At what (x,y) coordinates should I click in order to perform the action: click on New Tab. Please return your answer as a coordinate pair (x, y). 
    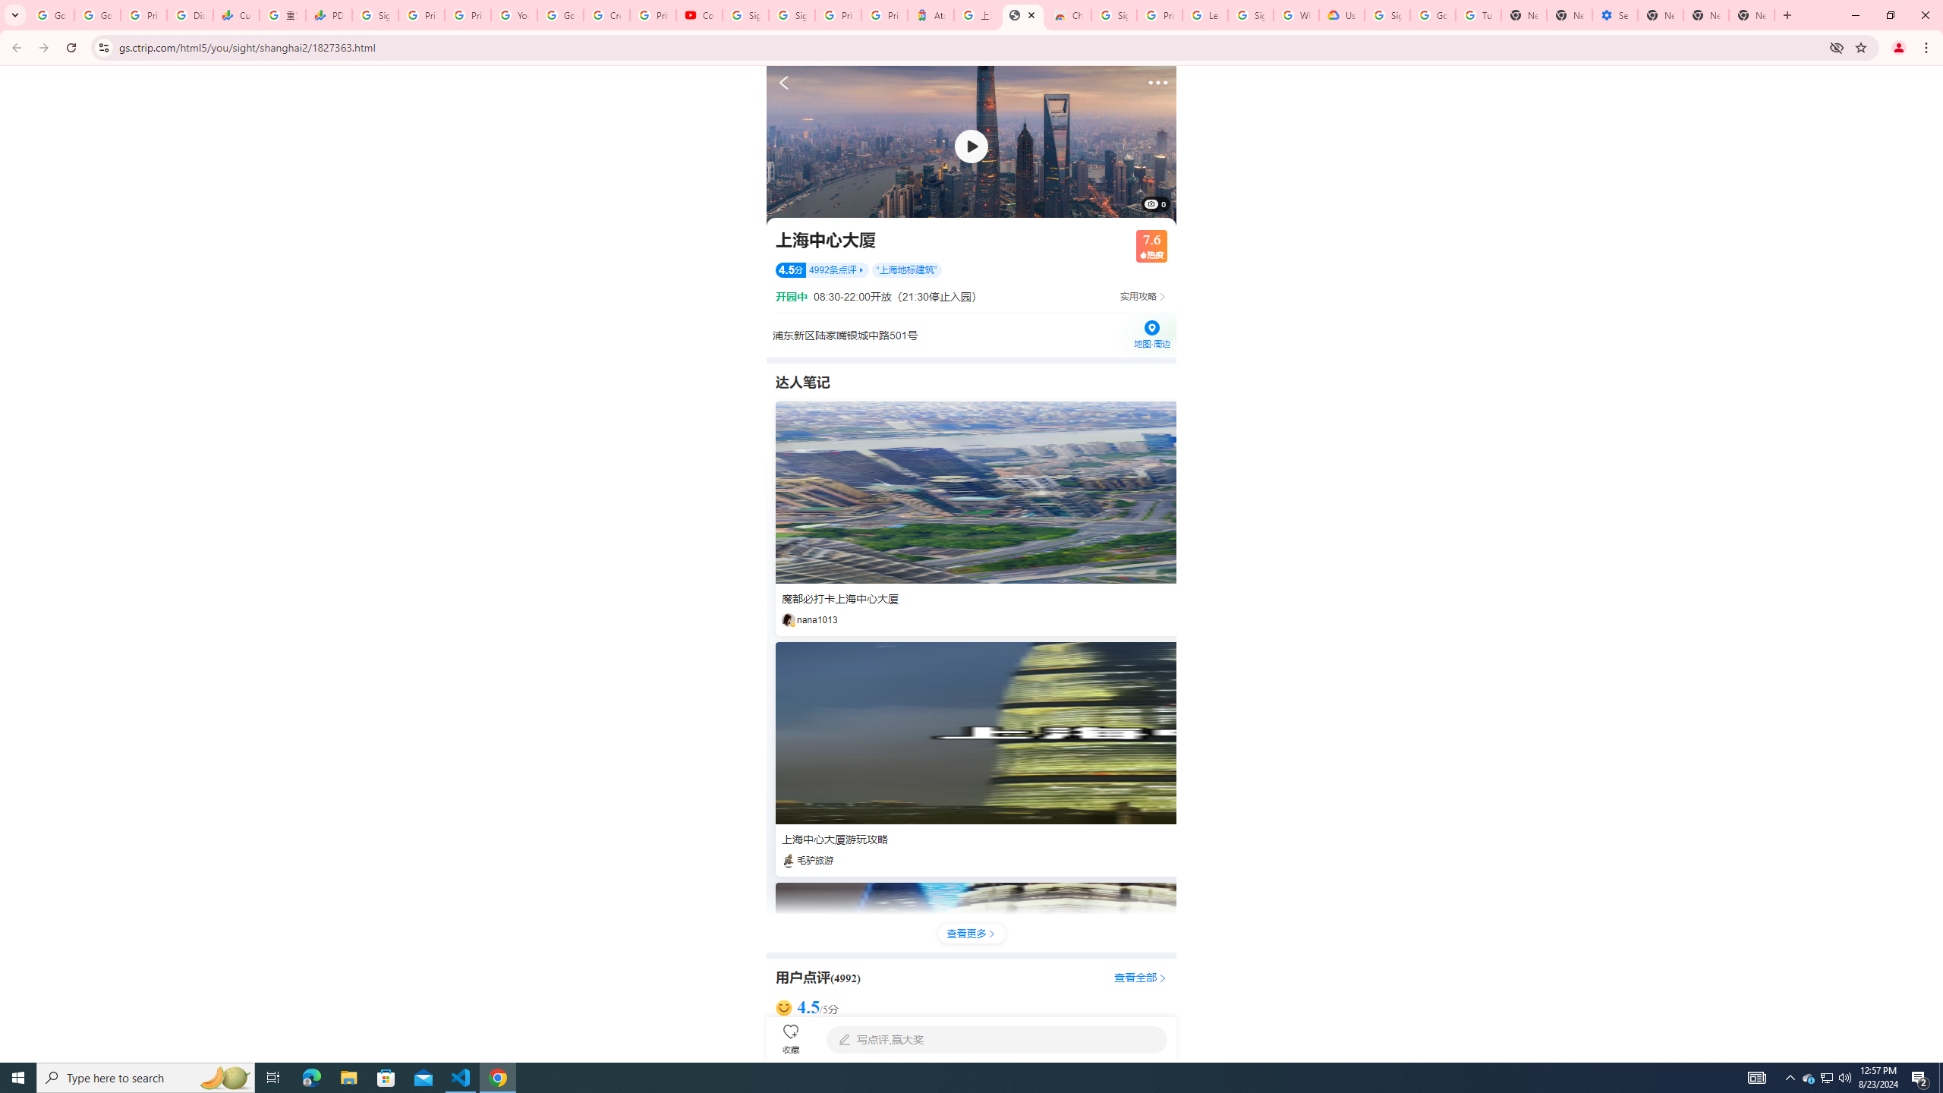
    Looking at the image, I should click on (1787, 15).